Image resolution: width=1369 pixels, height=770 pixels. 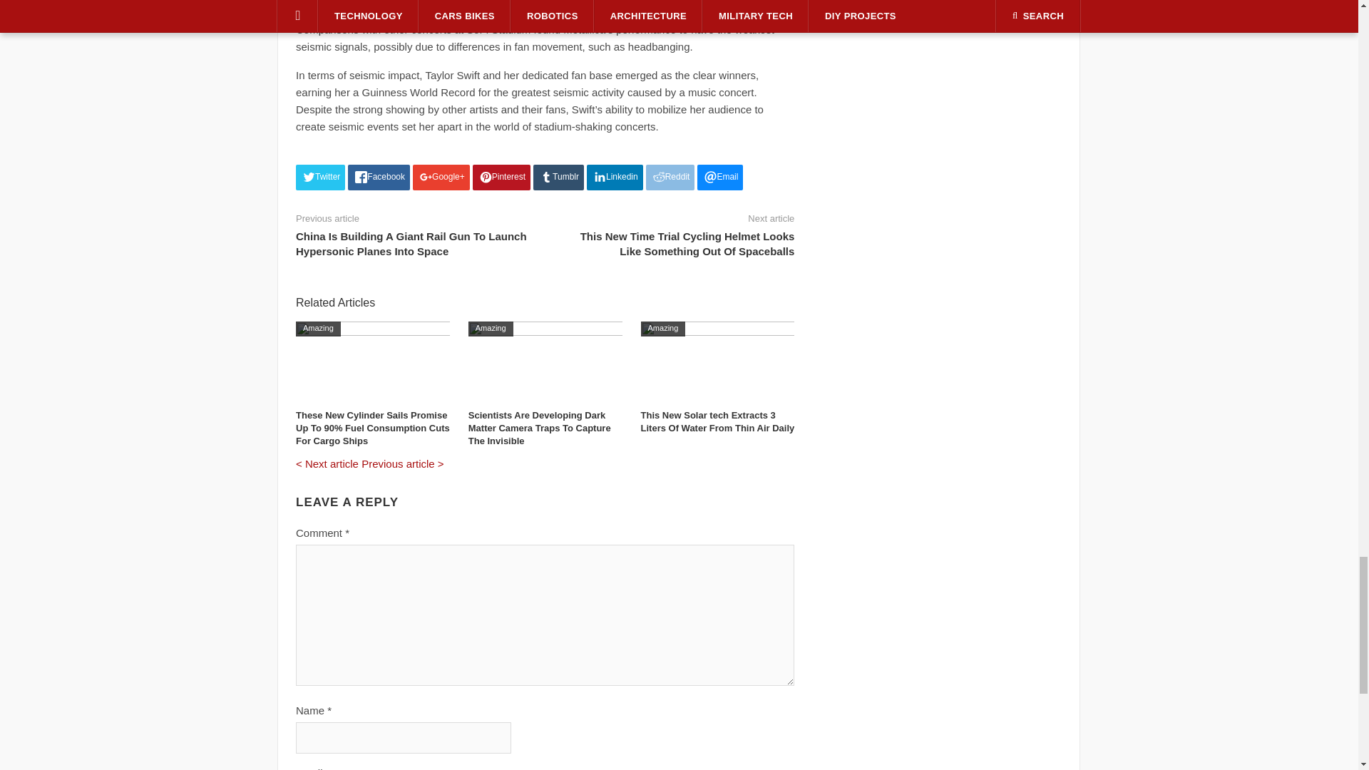 What do you see at coordinates (559, 177) in the screenshot?
I see `Tumblr` at bounding box center [559, 177].